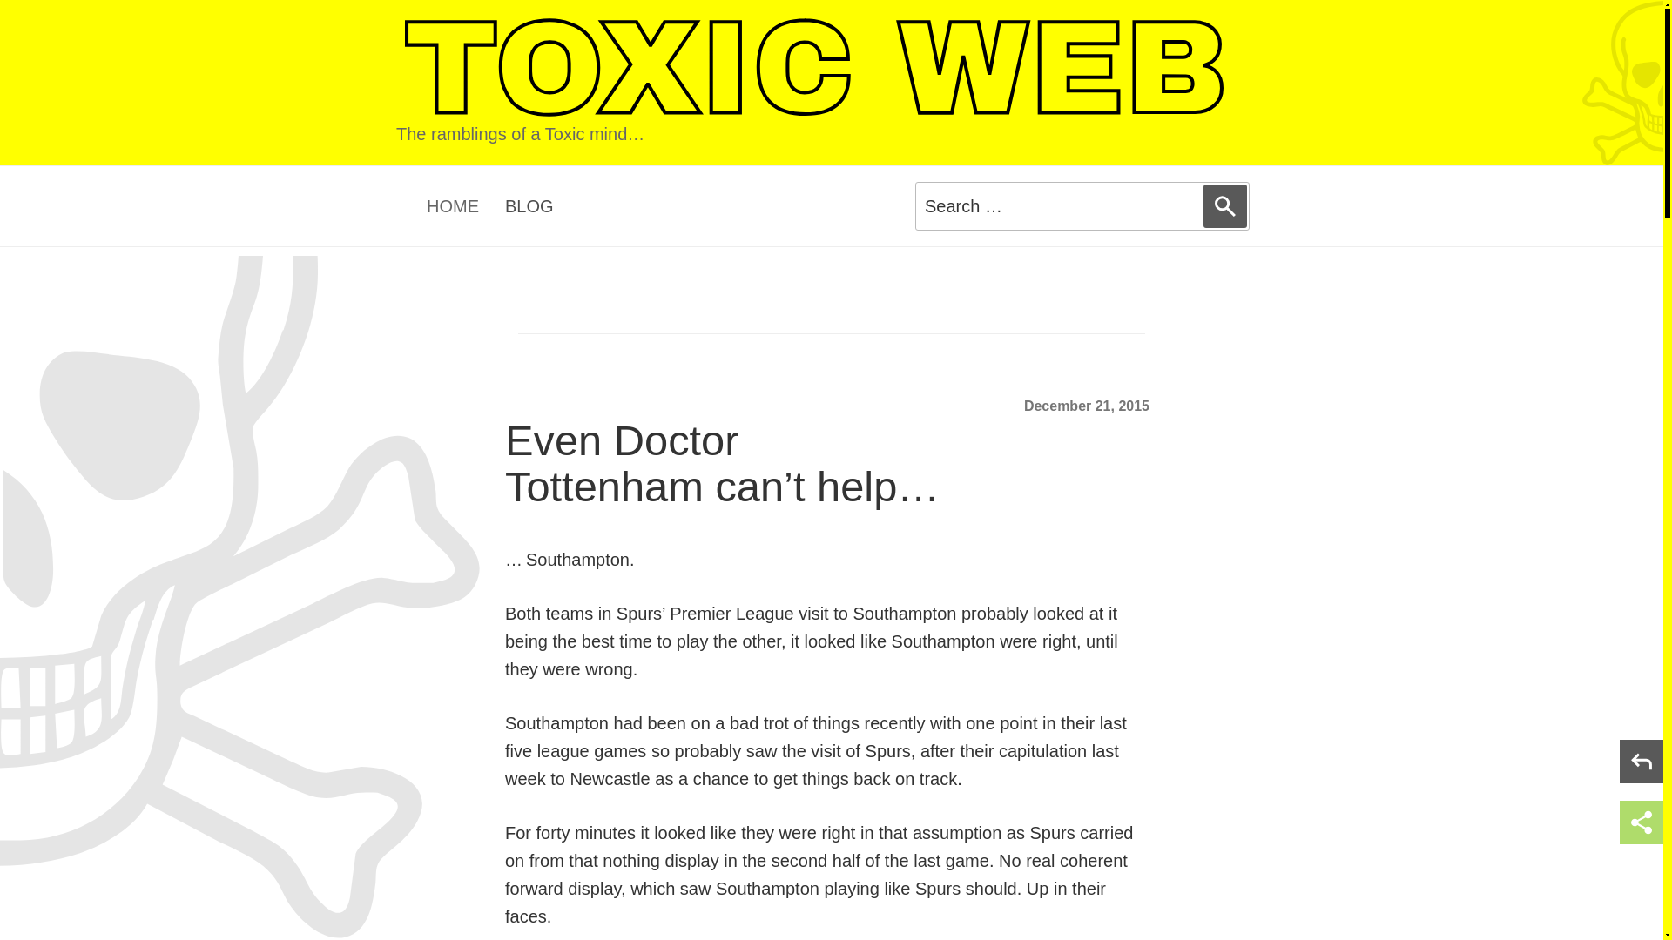 This screenshot has width=1672, height=940. Describe the element at coordinates (814, 69) in the screenshot. I see `Toxic Web` at that location.